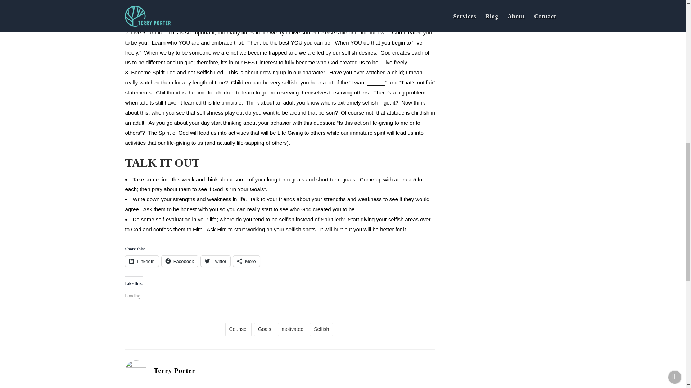  Describe the element at coordinates (265, 329) in the screenshot. I see `Goals` at that location.